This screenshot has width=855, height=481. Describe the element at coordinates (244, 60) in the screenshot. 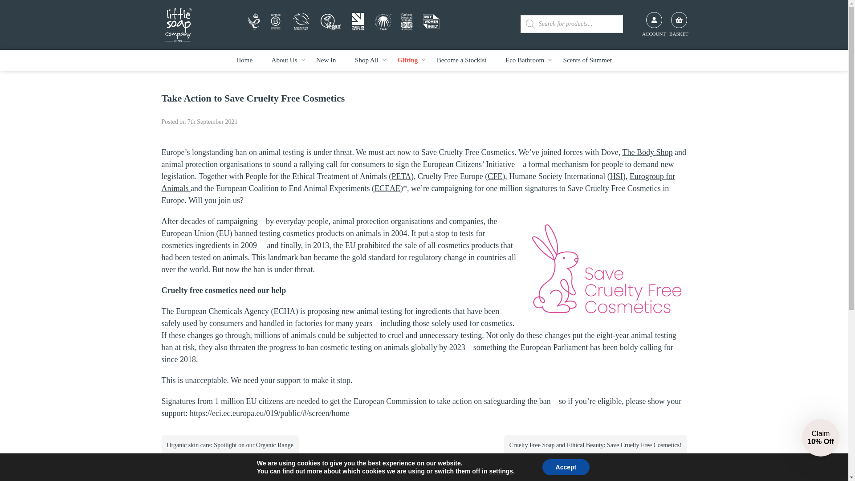

I see `Home` at that location.